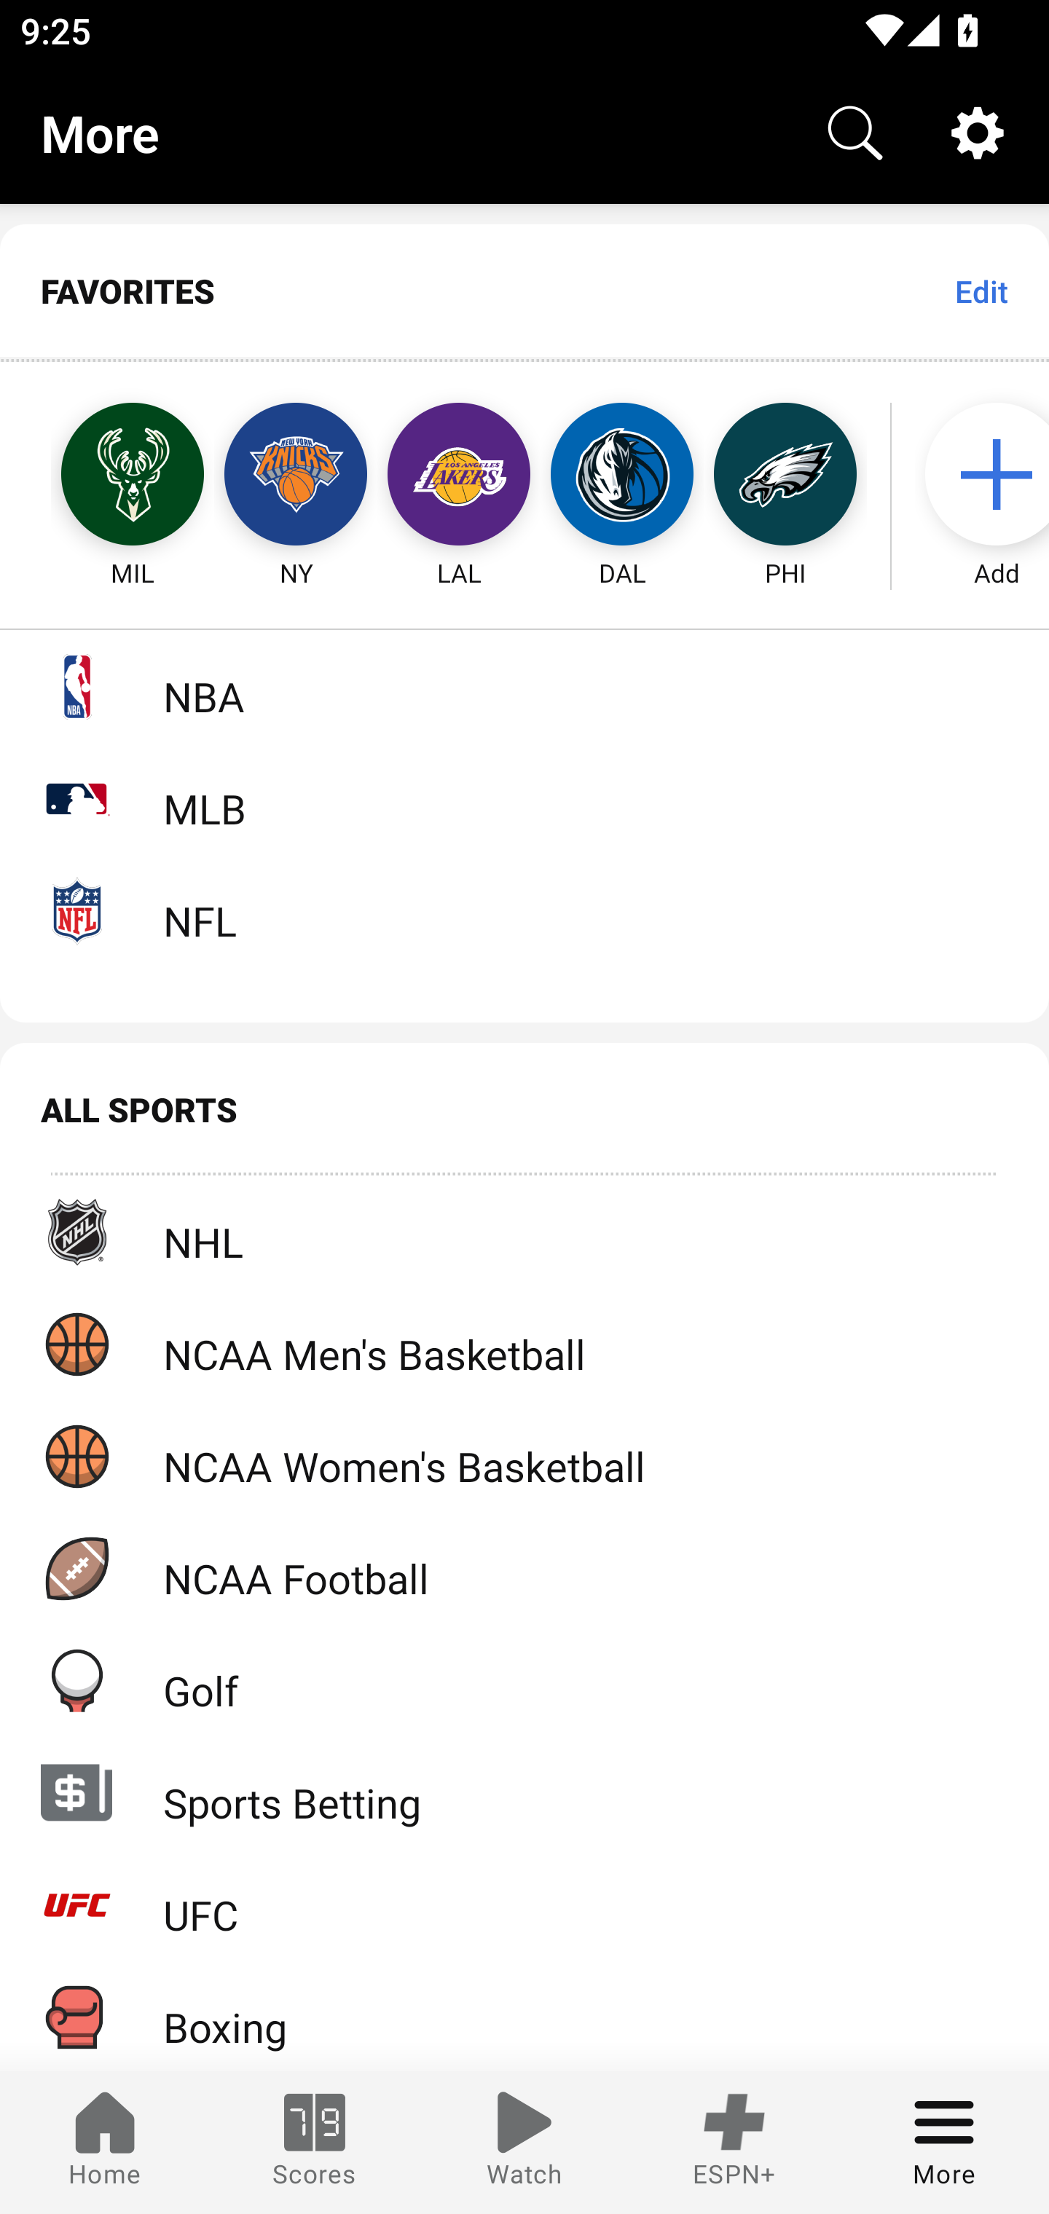 The width and height of the screenshot is (1049, 2214). What do you see at coordinates (622, 475) in the screenshot?
I see `DAL Dallas Mavericks` at bounding box center [622, 475].